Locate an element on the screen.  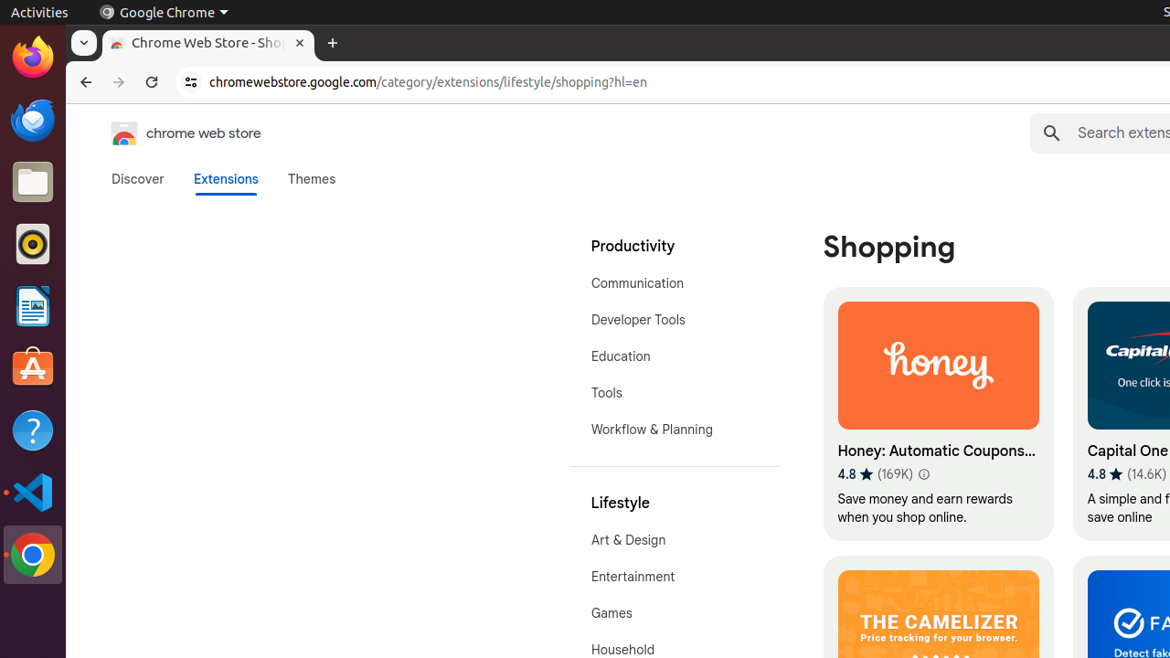
Honey: Automatic Coupons & Rewards is located at coordinates (938, 414).